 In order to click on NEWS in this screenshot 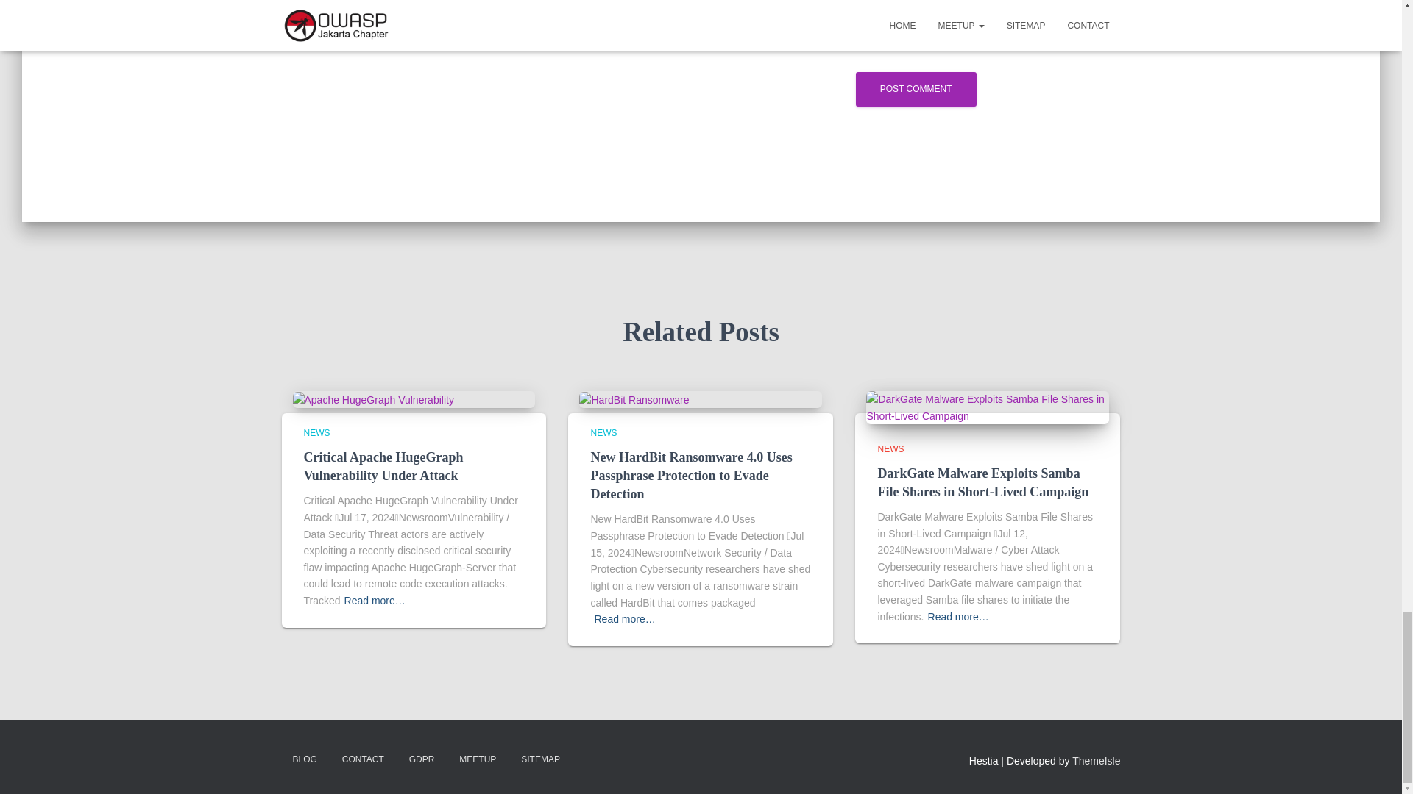, I will do `click(603, 433)`.